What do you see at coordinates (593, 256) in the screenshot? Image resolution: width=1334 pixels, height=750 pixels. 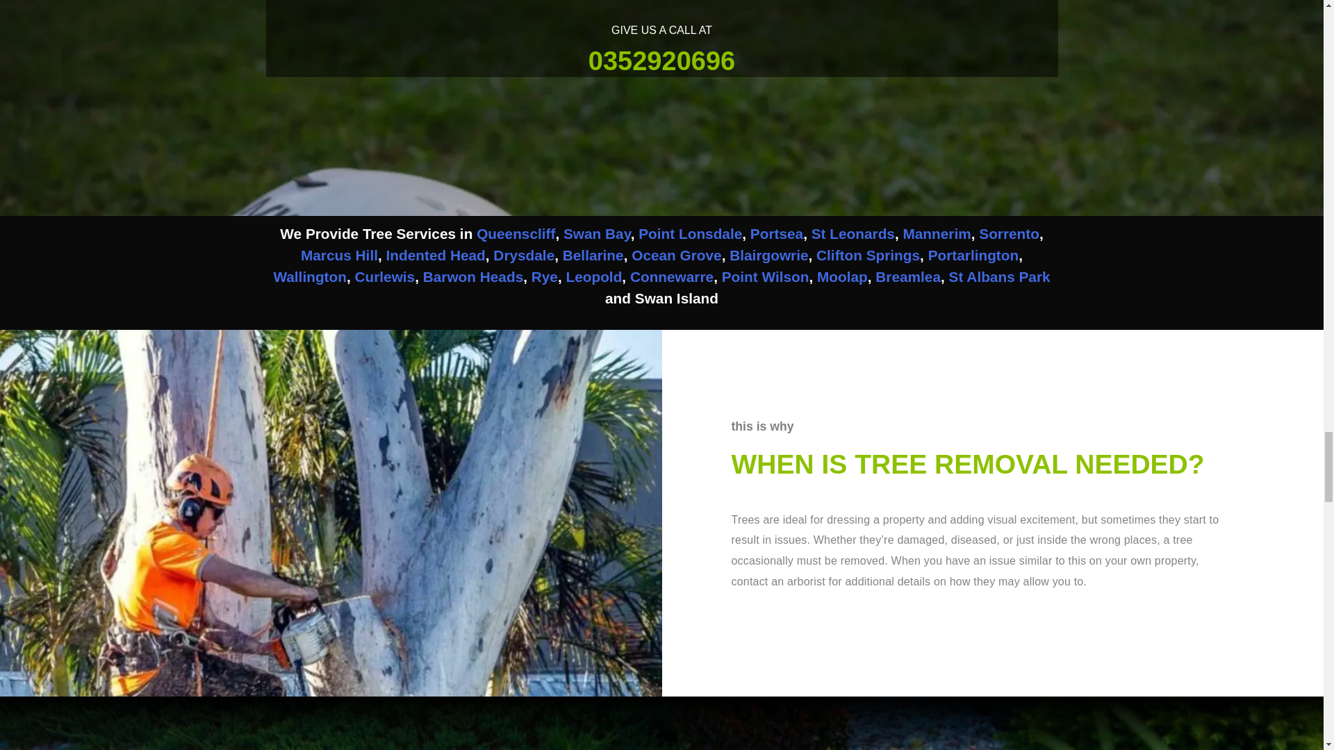 I see `Bellarine` at bounding box center [593, 256].